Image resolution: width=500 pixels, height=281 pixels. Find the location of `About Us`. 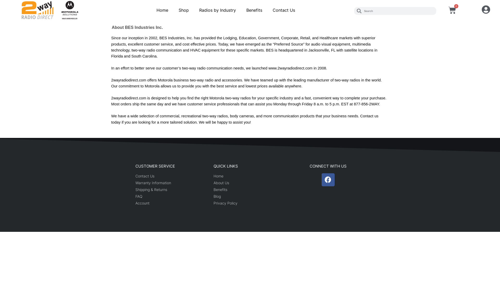

About Us is located at coordinates (250, 183).